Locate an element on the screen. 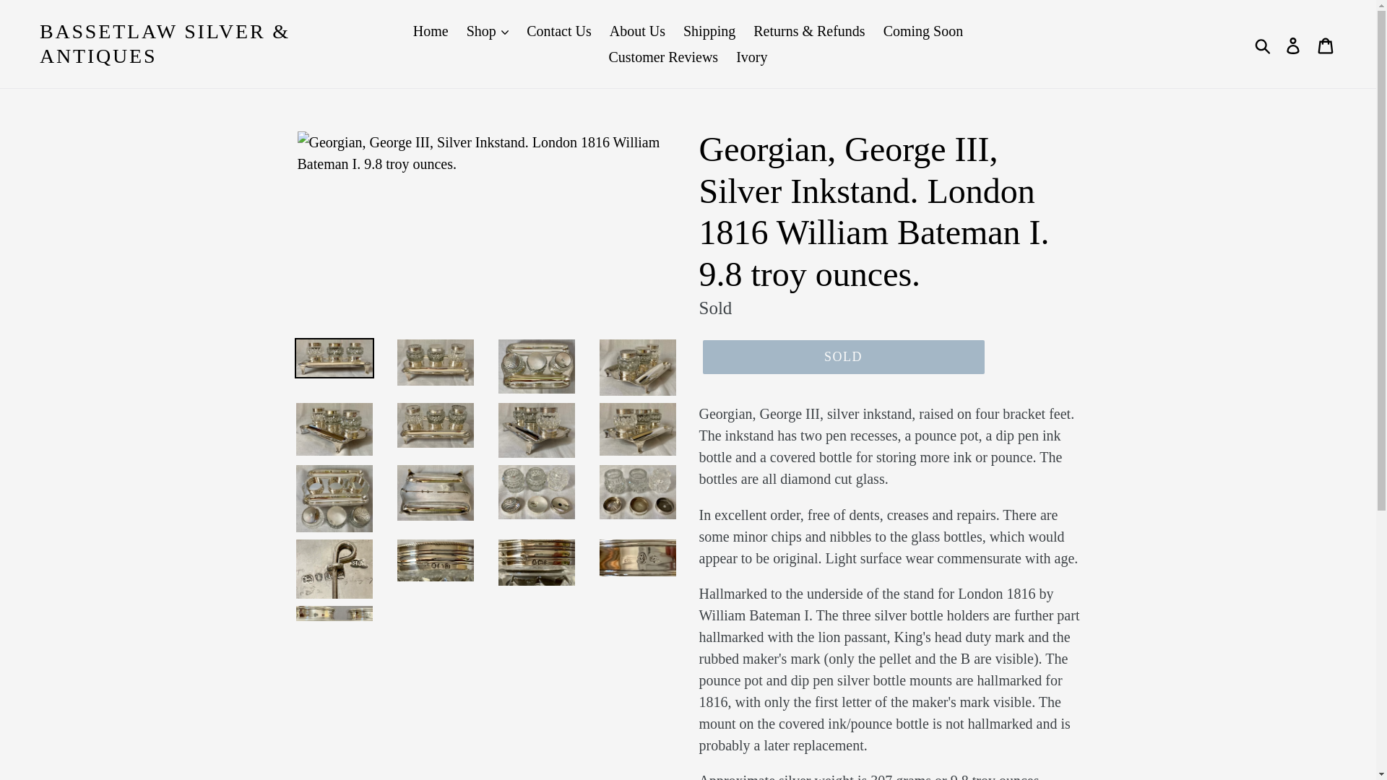  Ivory is located at coordinates (751, 56).